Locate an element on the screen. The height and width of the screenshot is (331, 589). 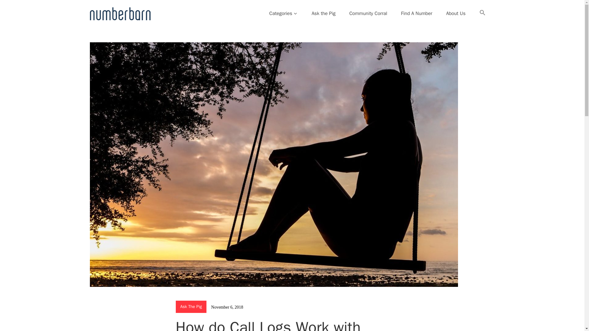
November 6, 2018 is located at coordinates (227, 307).